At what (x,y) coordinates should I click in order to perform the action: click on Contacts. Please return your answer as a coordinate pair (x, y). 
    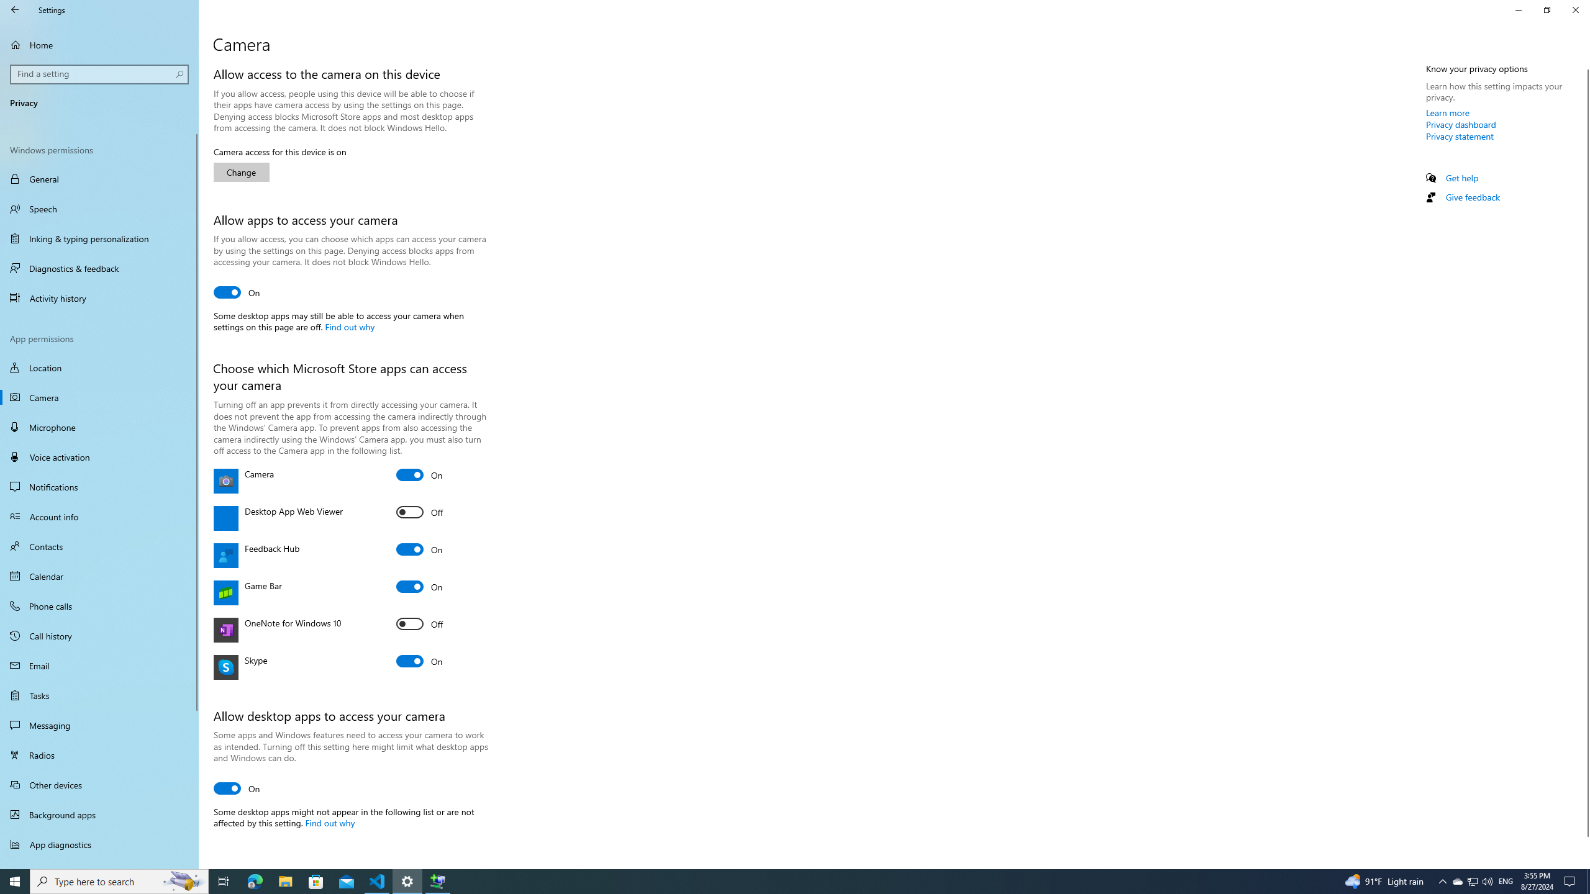
    Looking at the image, I should click on (99, 546).